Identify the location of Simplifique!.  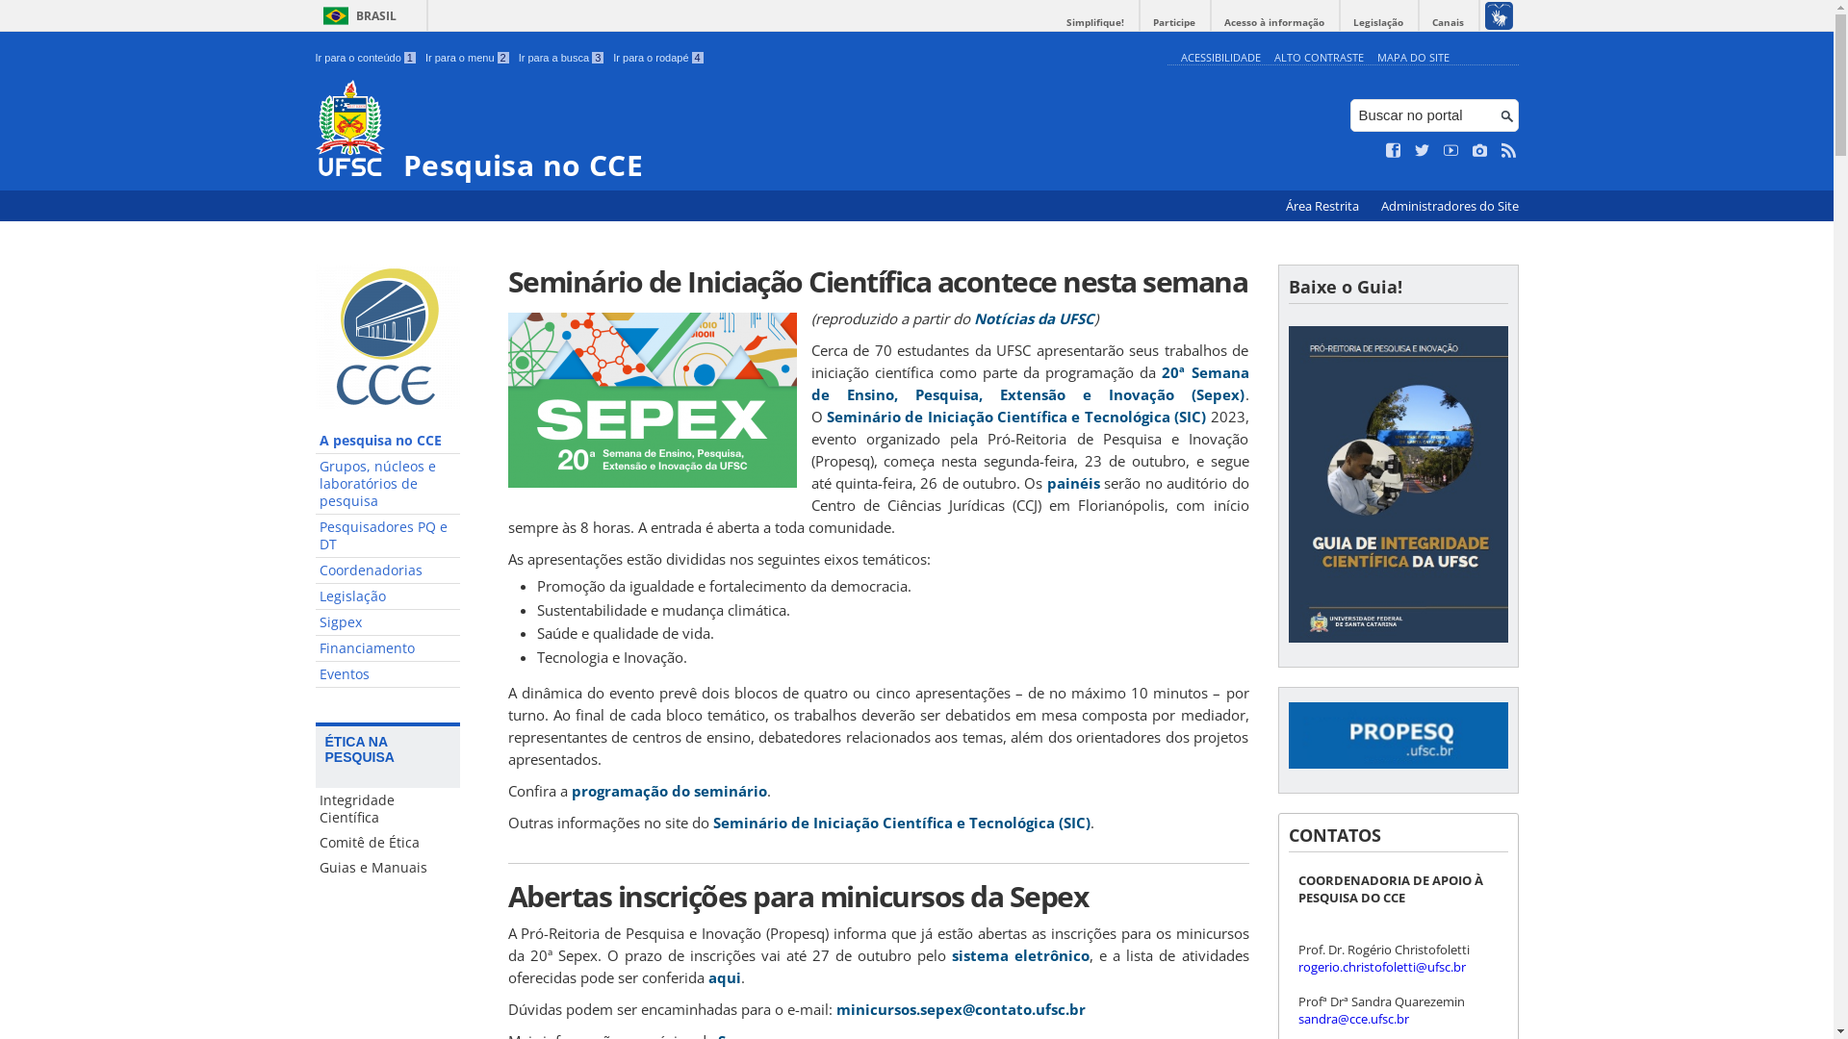
(1095, 23).